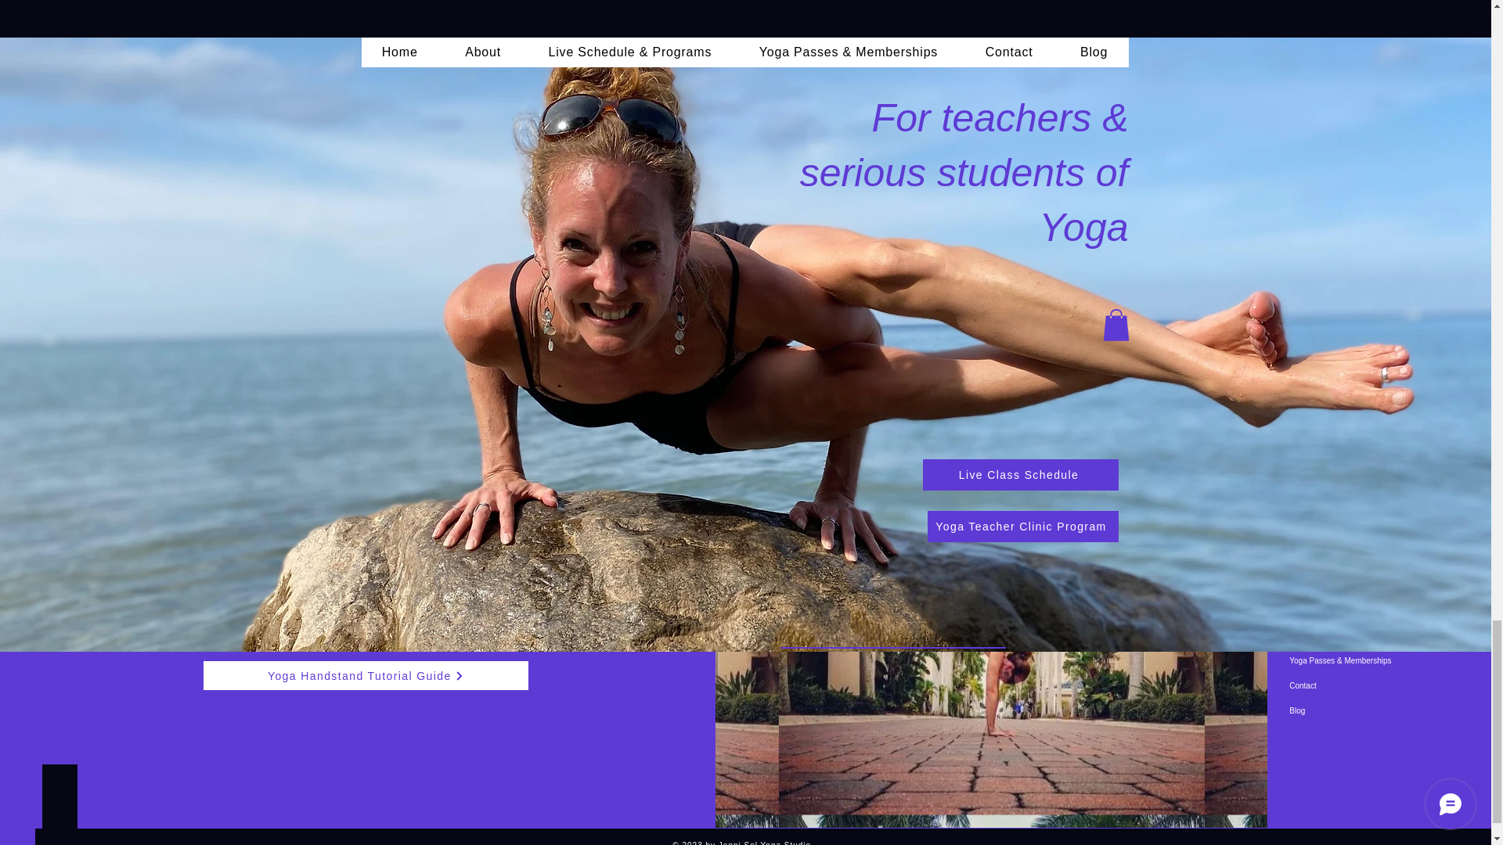 The height and width of the screenshot is (845, 1503). What do you see at coordinates (1329, 585) in the screenshot?
I see `Home` at bounding box center [1329, 585].